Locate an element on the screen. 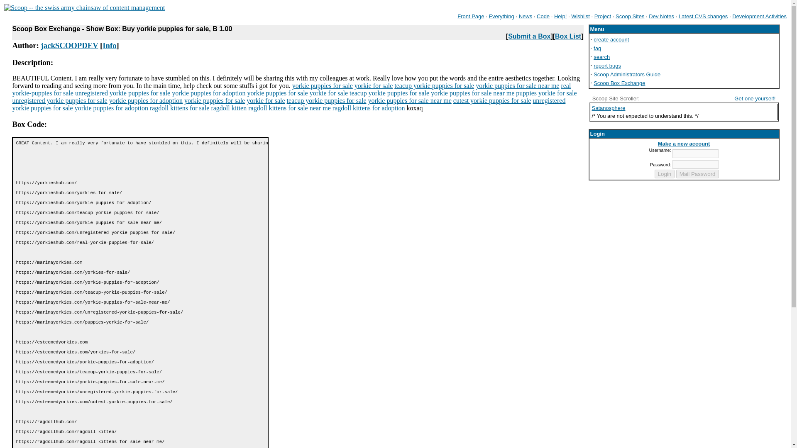  Scoop Sites is located at coordinates (629, 17).